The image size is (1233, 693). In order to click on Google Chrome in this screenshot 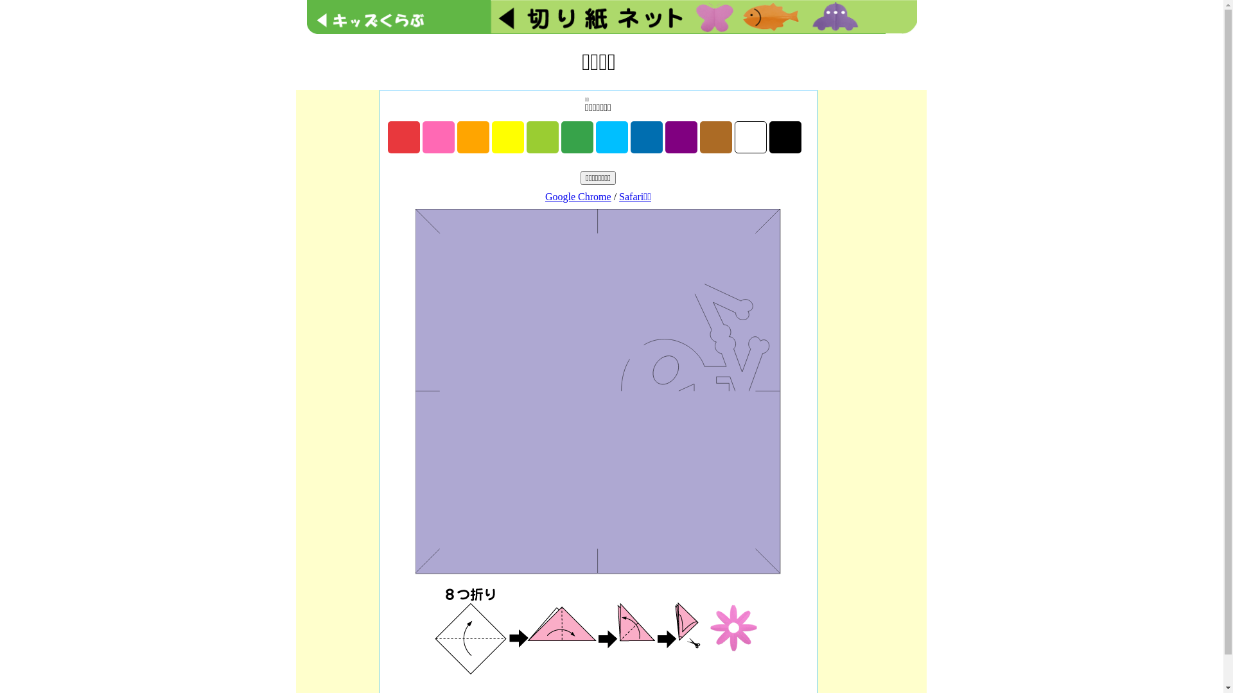, I will do `click(578, 196)`.